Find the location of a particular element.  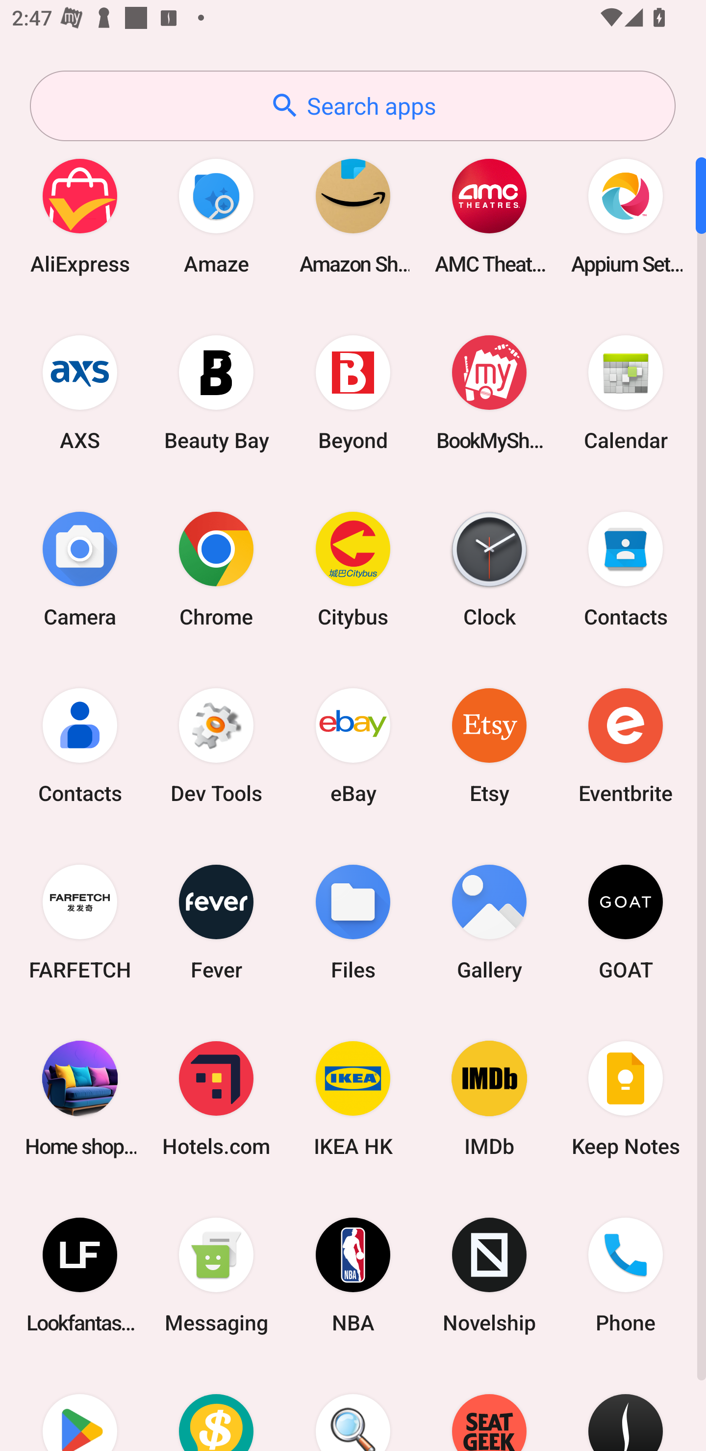

Hotels.com is located at coordinates (216, 1098).